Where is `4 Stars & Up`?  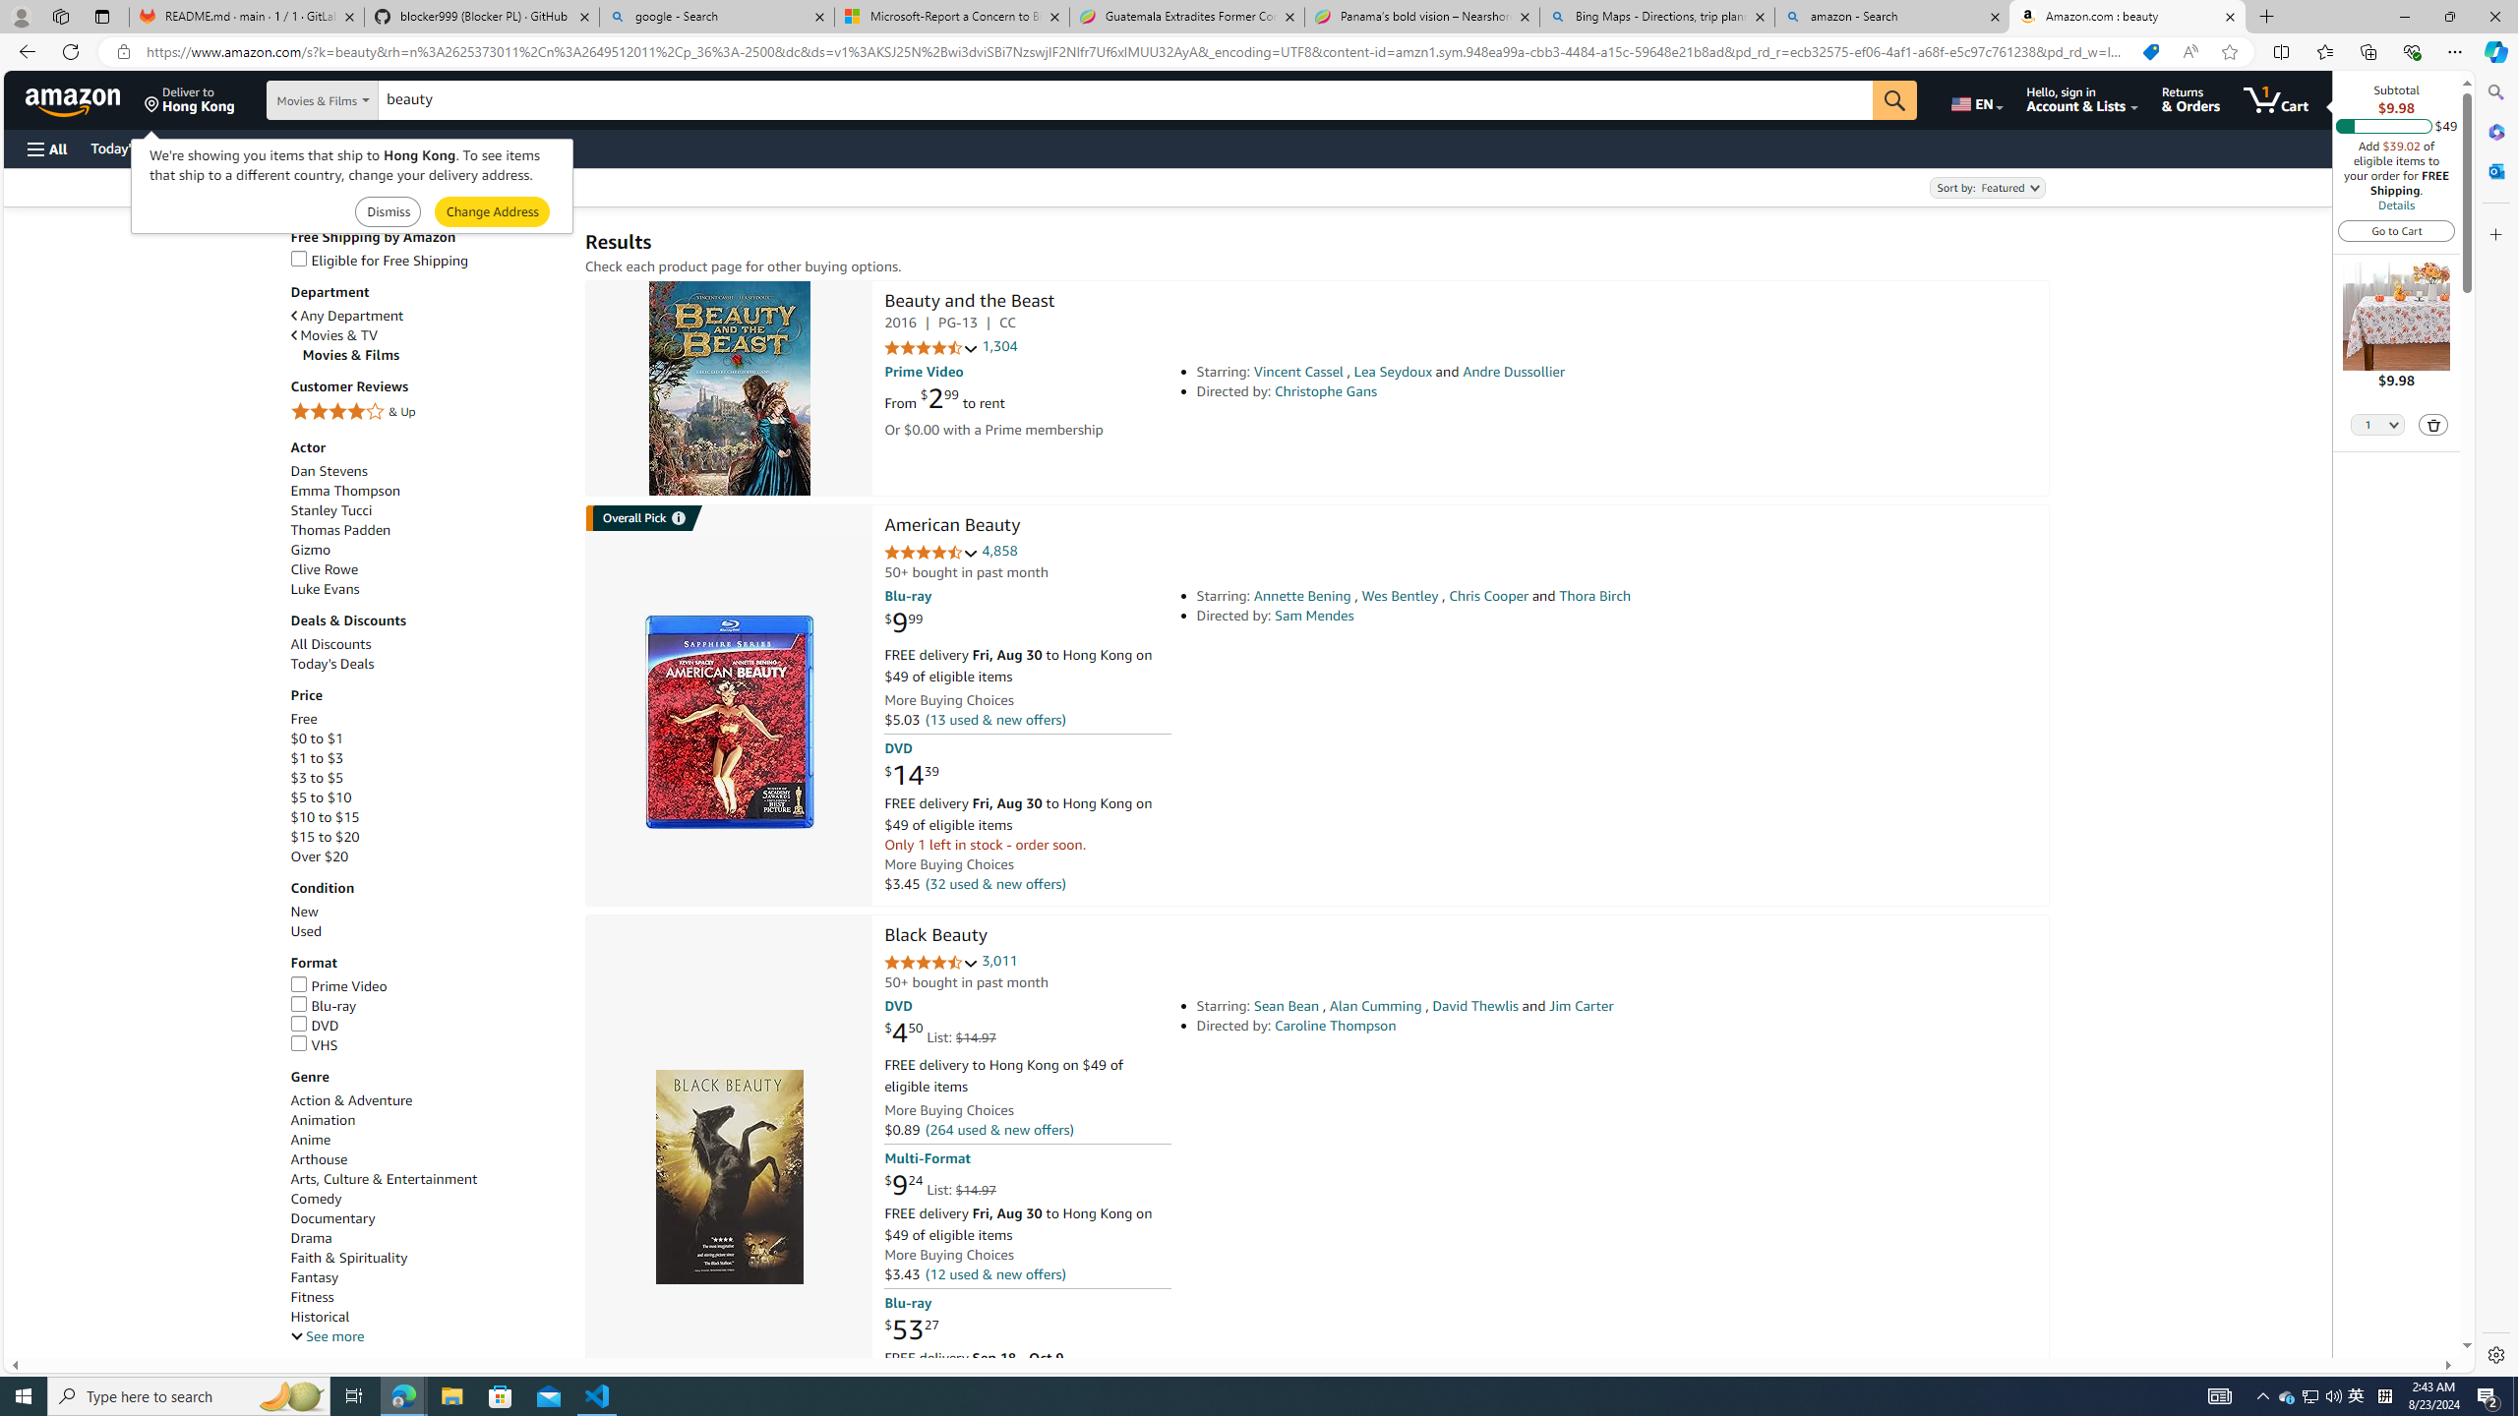
4 Stars & Up is located at coordinates (428, 413).